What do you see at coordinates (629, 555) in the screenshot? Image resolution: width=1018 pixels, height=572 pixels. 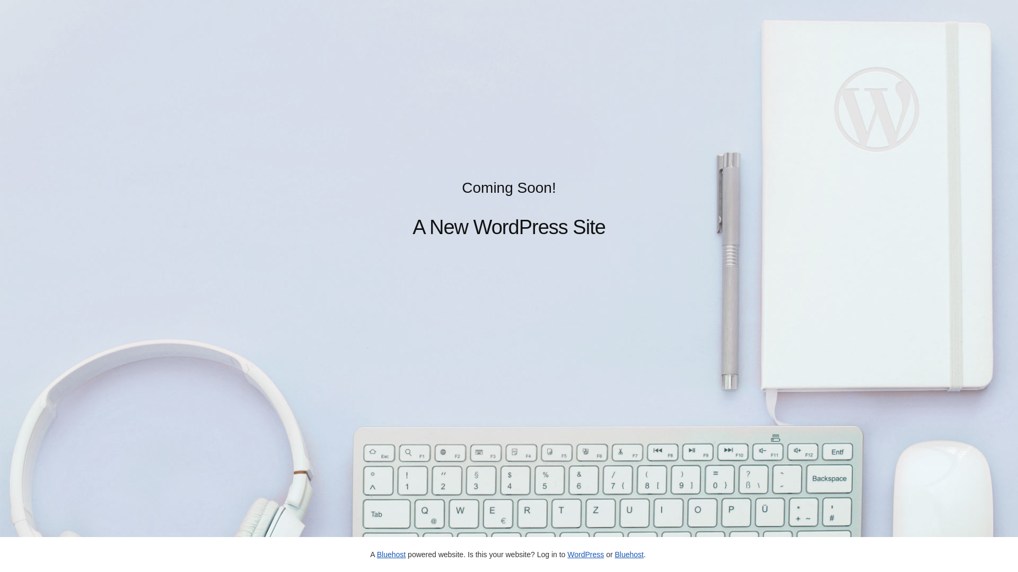 I see `Bluehost` at bounding box center [629, 555].